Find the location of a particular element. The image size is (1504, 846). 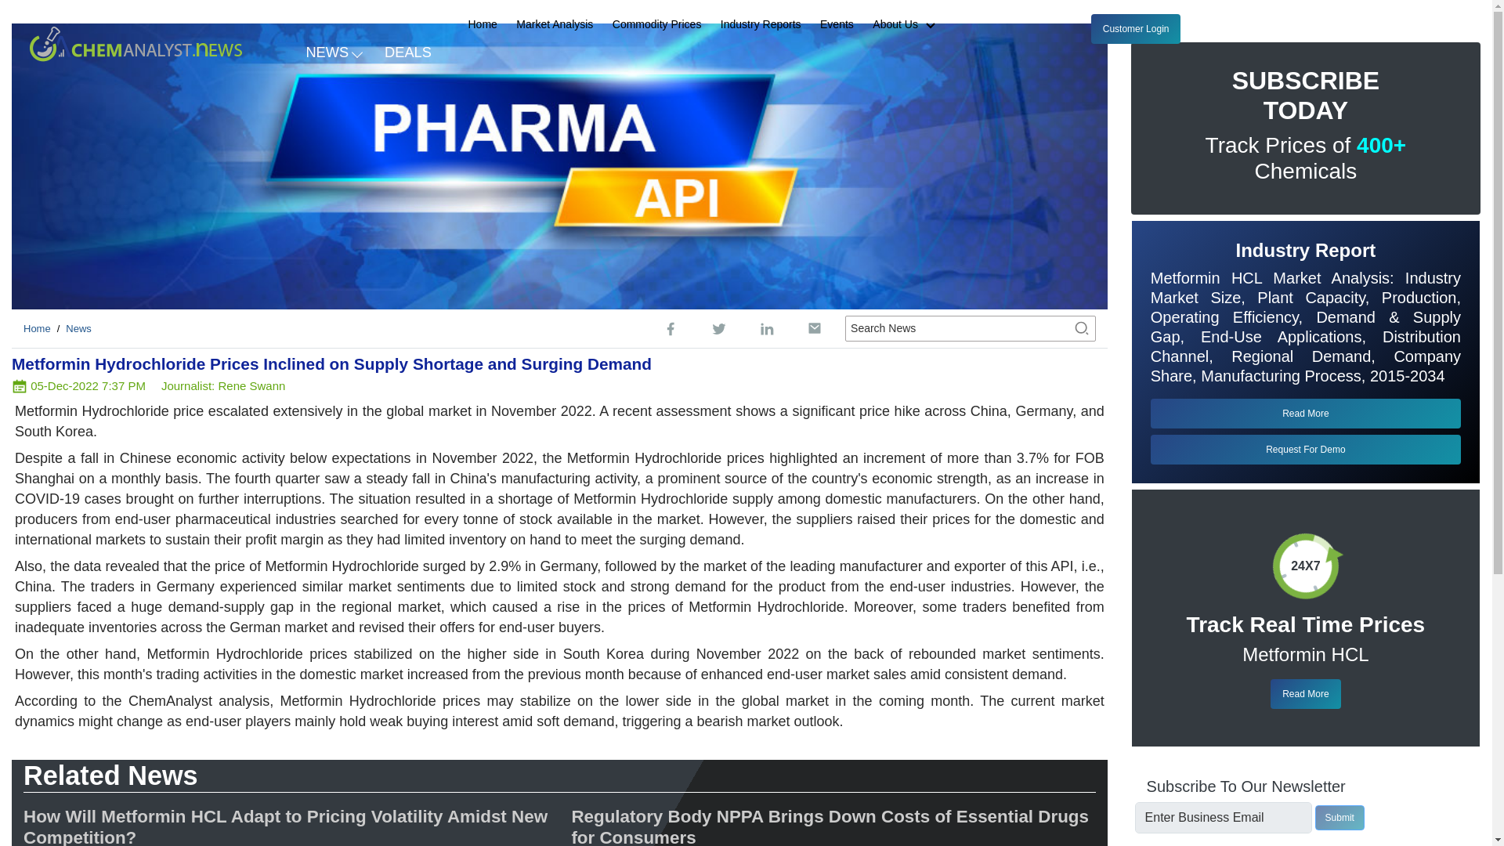

Customer Login is located at coordinates (1136, 29).